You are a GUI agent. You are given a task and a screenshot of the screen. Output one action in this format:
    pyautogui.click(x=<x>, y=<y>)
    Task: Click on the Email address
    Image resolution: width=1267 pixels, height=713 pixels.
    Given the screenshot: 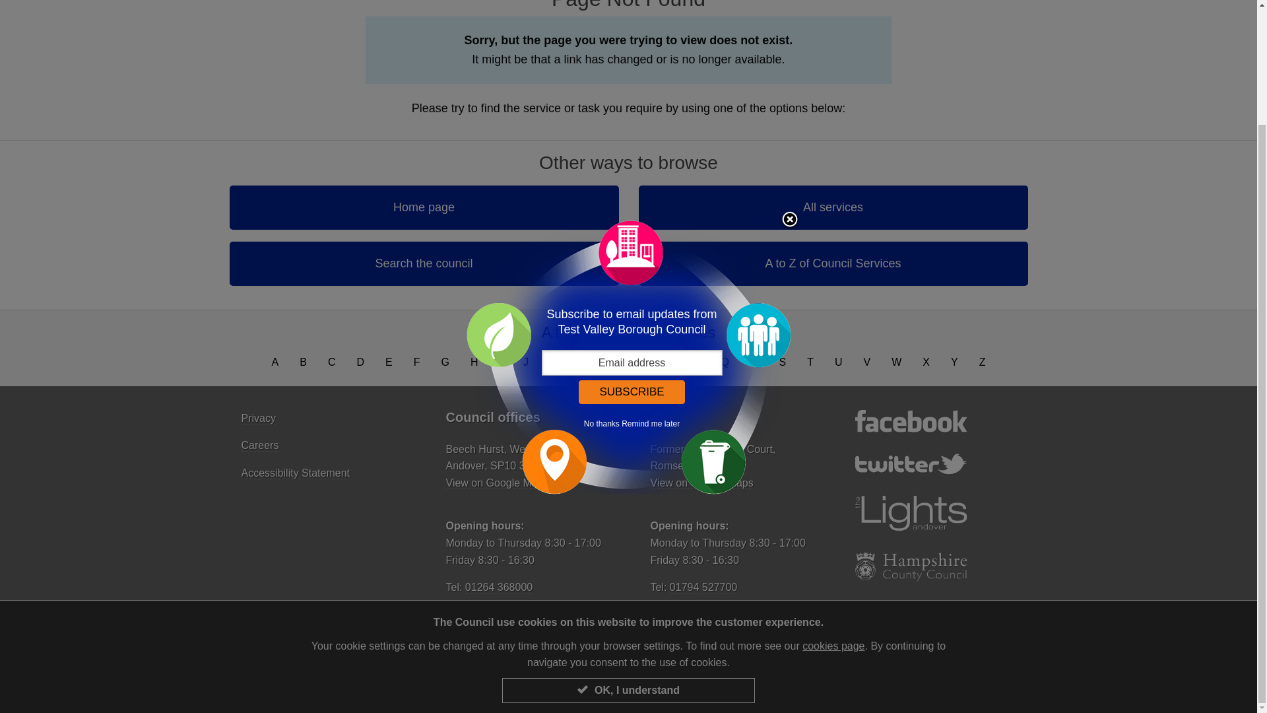 What is the action you would take?
    pyautogui.click(x=631, y=222)
    